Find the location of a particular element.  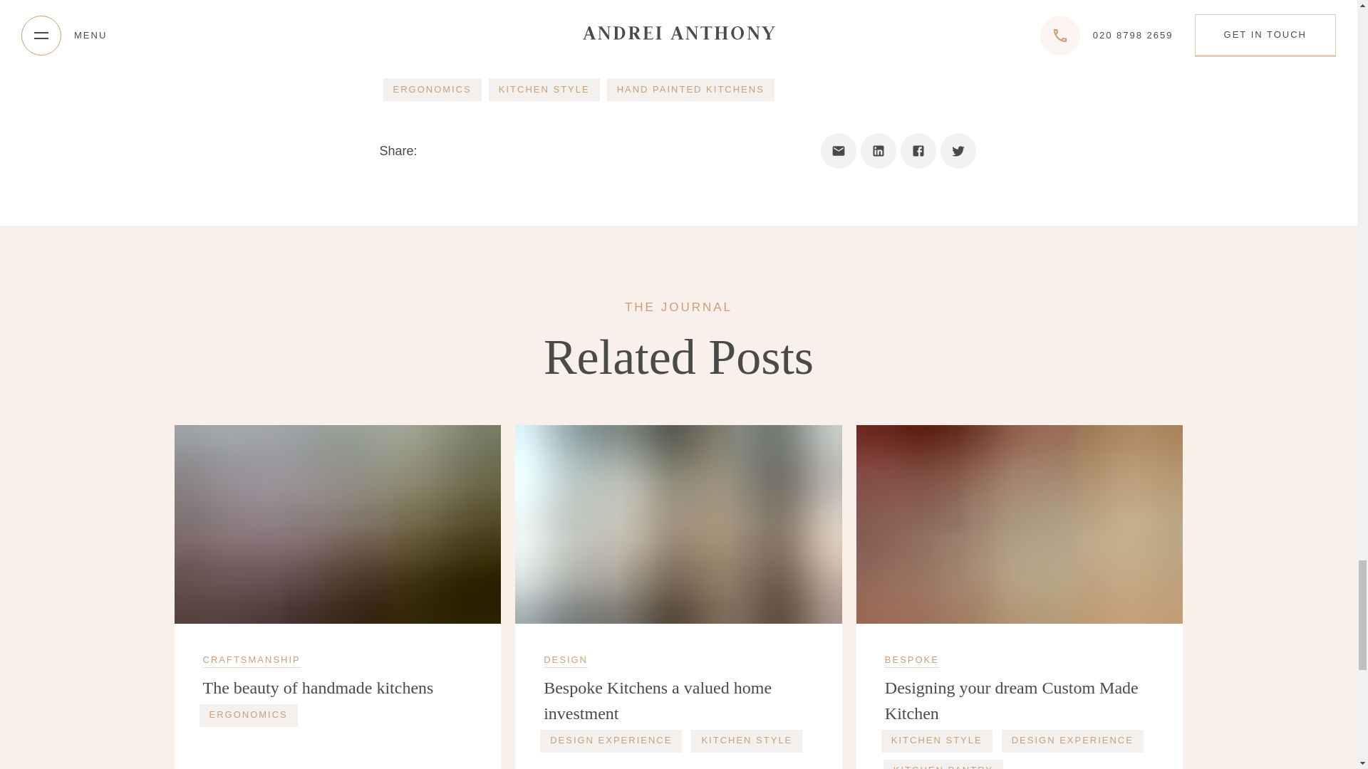

DESIGN EXPERIENCE is located at coordinates (611, 741).